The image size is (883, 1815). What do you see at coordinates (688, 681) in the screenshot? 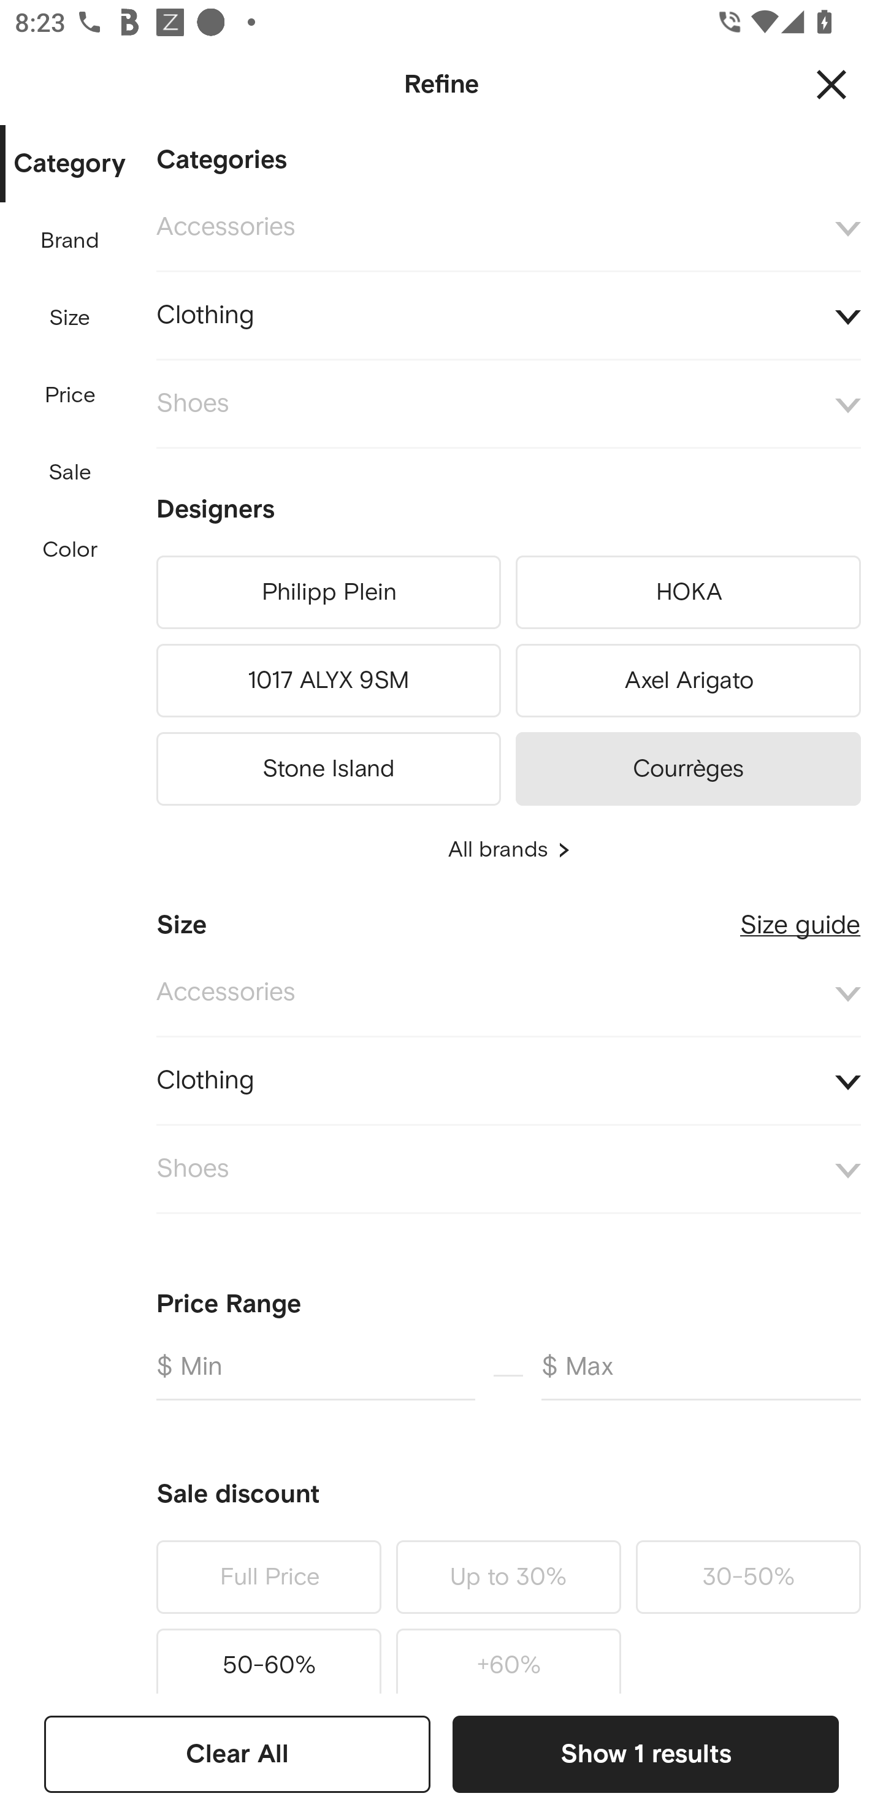
I see `Axel Arigato` at bounding box center [688, 681].